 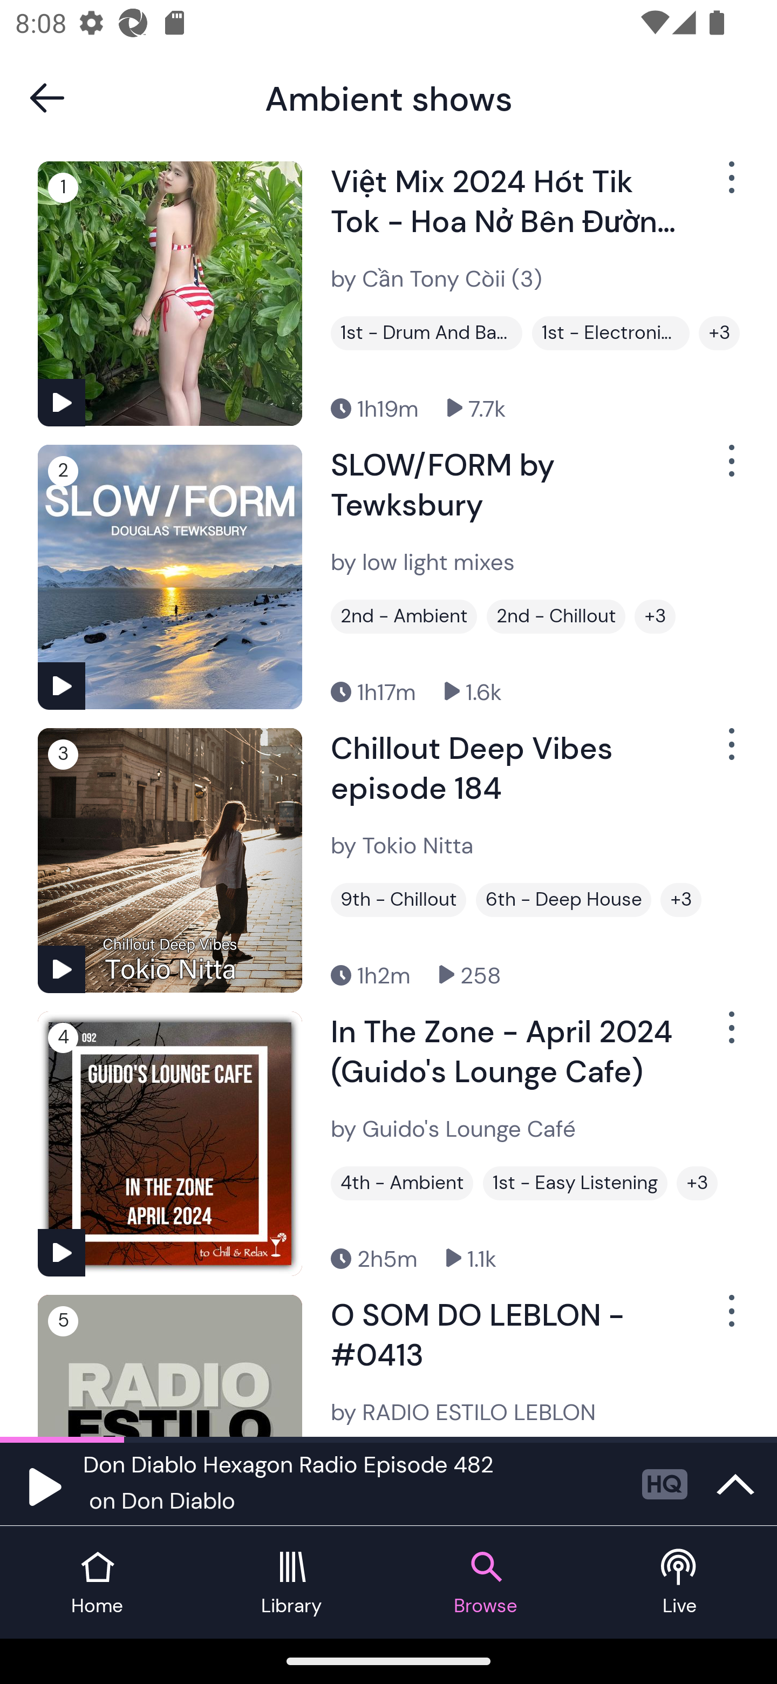 What do you see at coordinates (398, 900) in the screenshot?
I see `9th - Chillout` at bounding box center [398, 900].